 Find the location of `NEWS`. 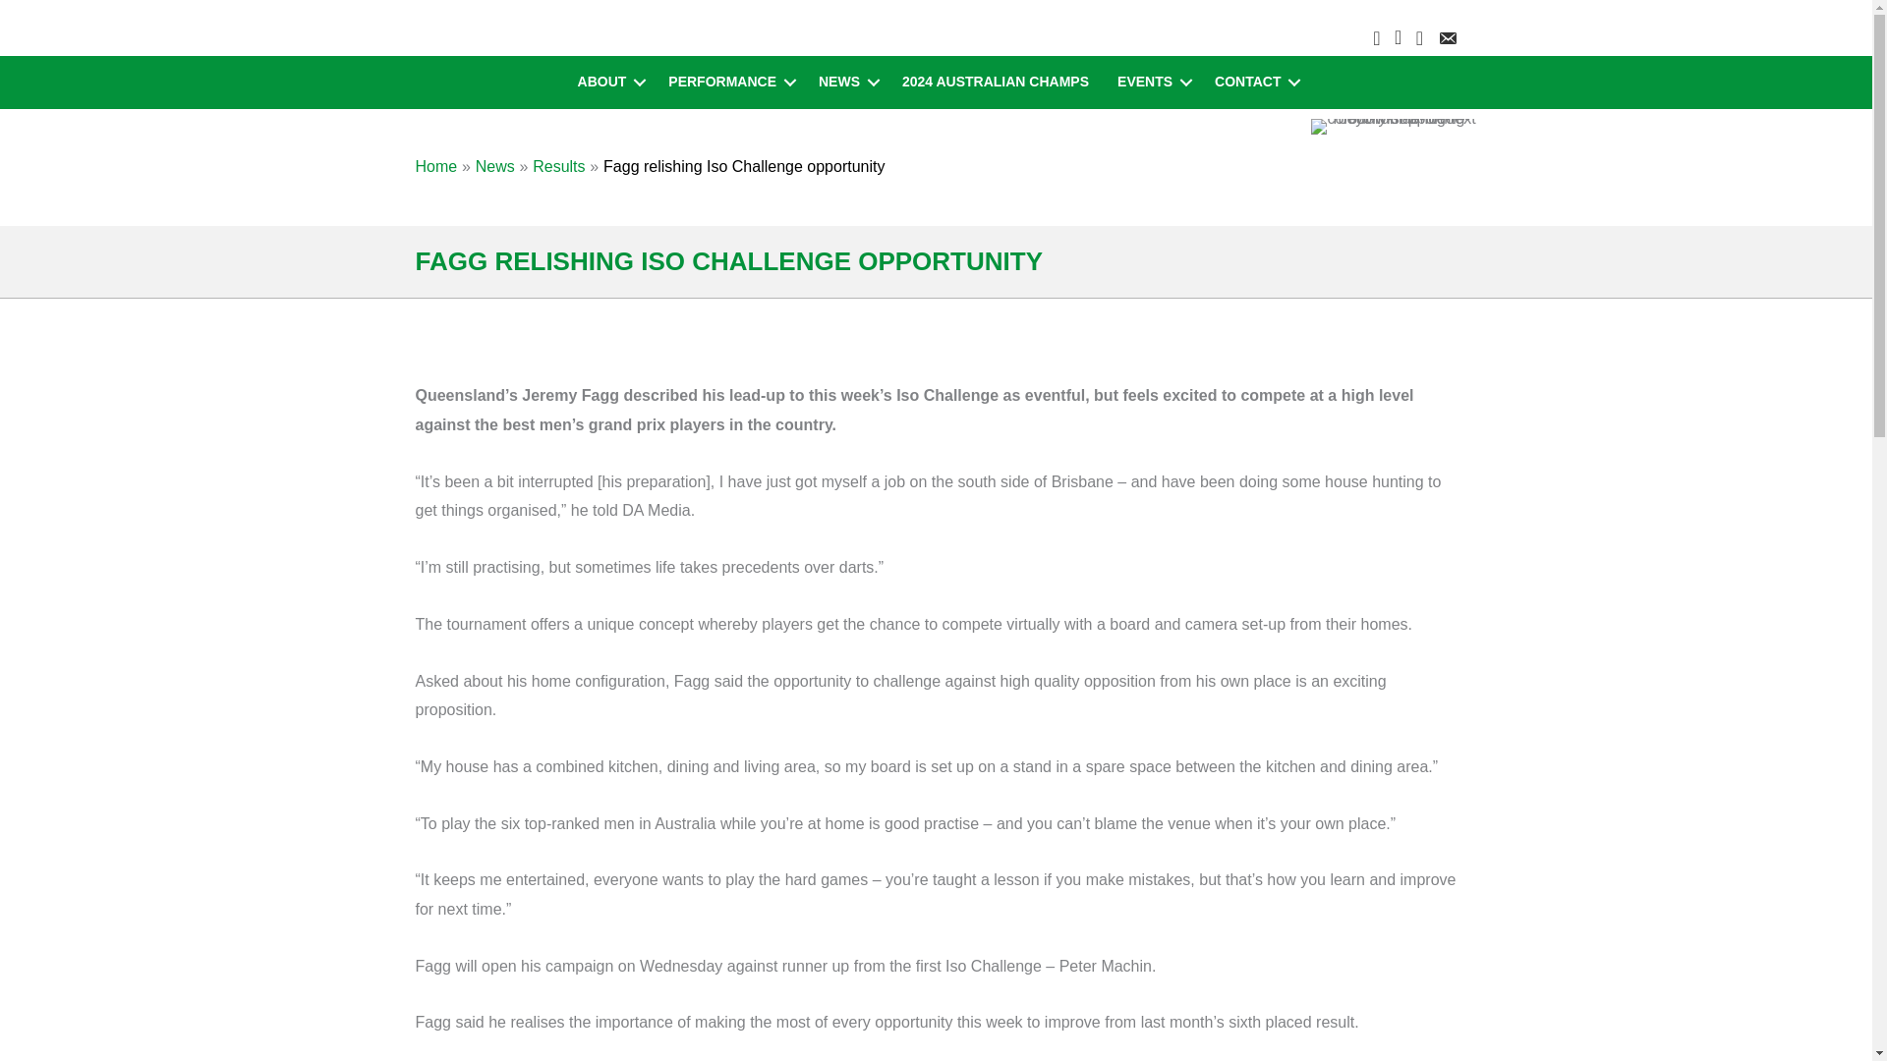

NEWS is located at coordinates (845, 83).